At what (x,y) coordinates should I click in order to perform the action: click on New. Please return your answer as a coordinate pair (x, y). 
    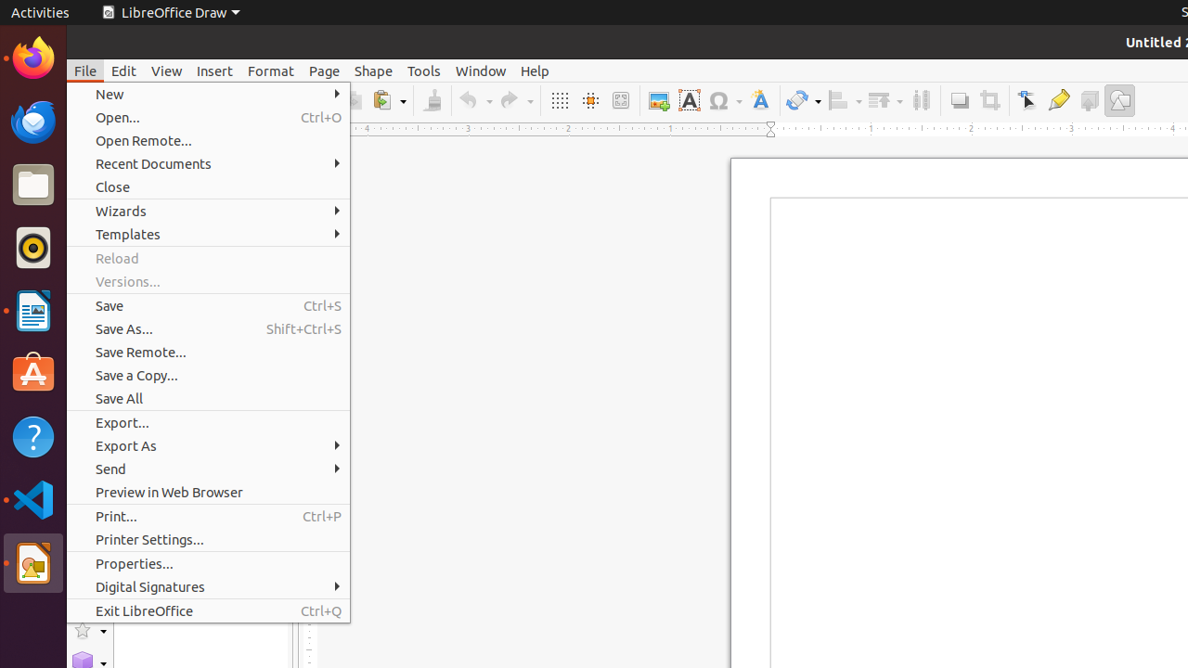
    Looking at the image, I should click on (208, 95).